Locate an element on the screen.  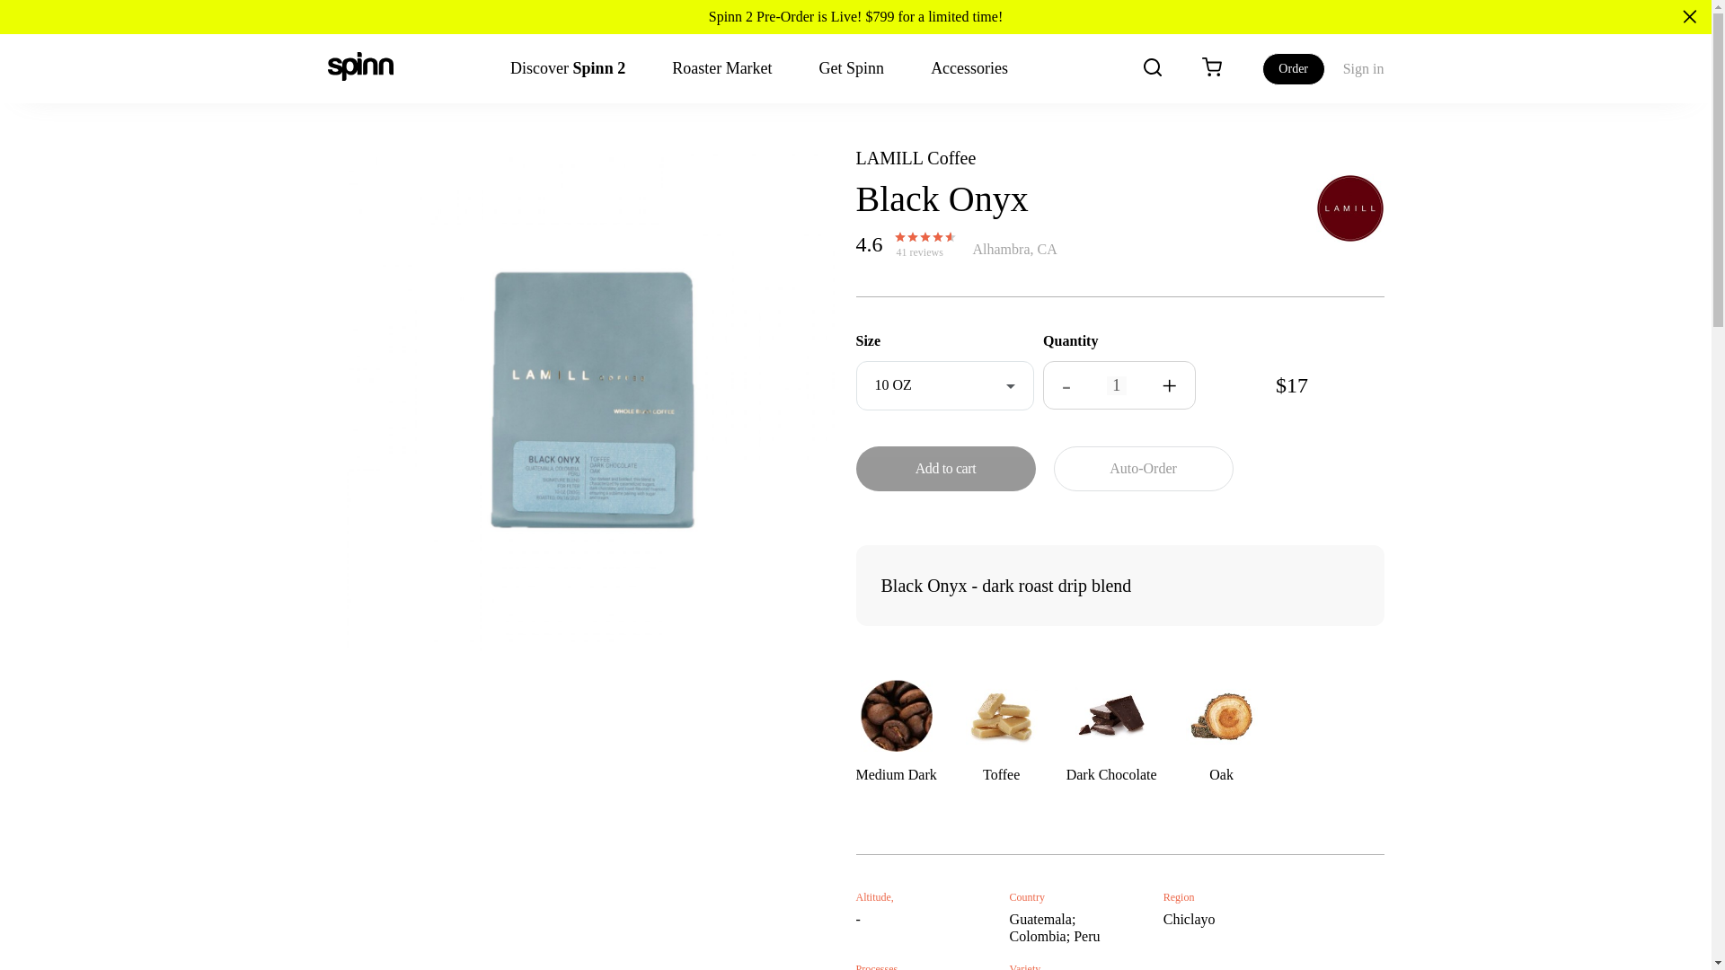
Accessories is located at coordinates (969, 68).